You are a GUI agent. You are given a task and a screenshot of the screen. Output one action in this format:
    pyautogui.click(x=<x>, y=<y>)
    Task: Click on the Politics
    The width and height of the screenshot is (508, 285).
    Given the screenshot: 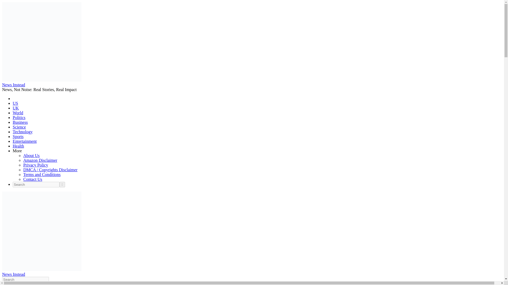 What is the action you would take?
    pyautogui.click(x=19, y=117)
    